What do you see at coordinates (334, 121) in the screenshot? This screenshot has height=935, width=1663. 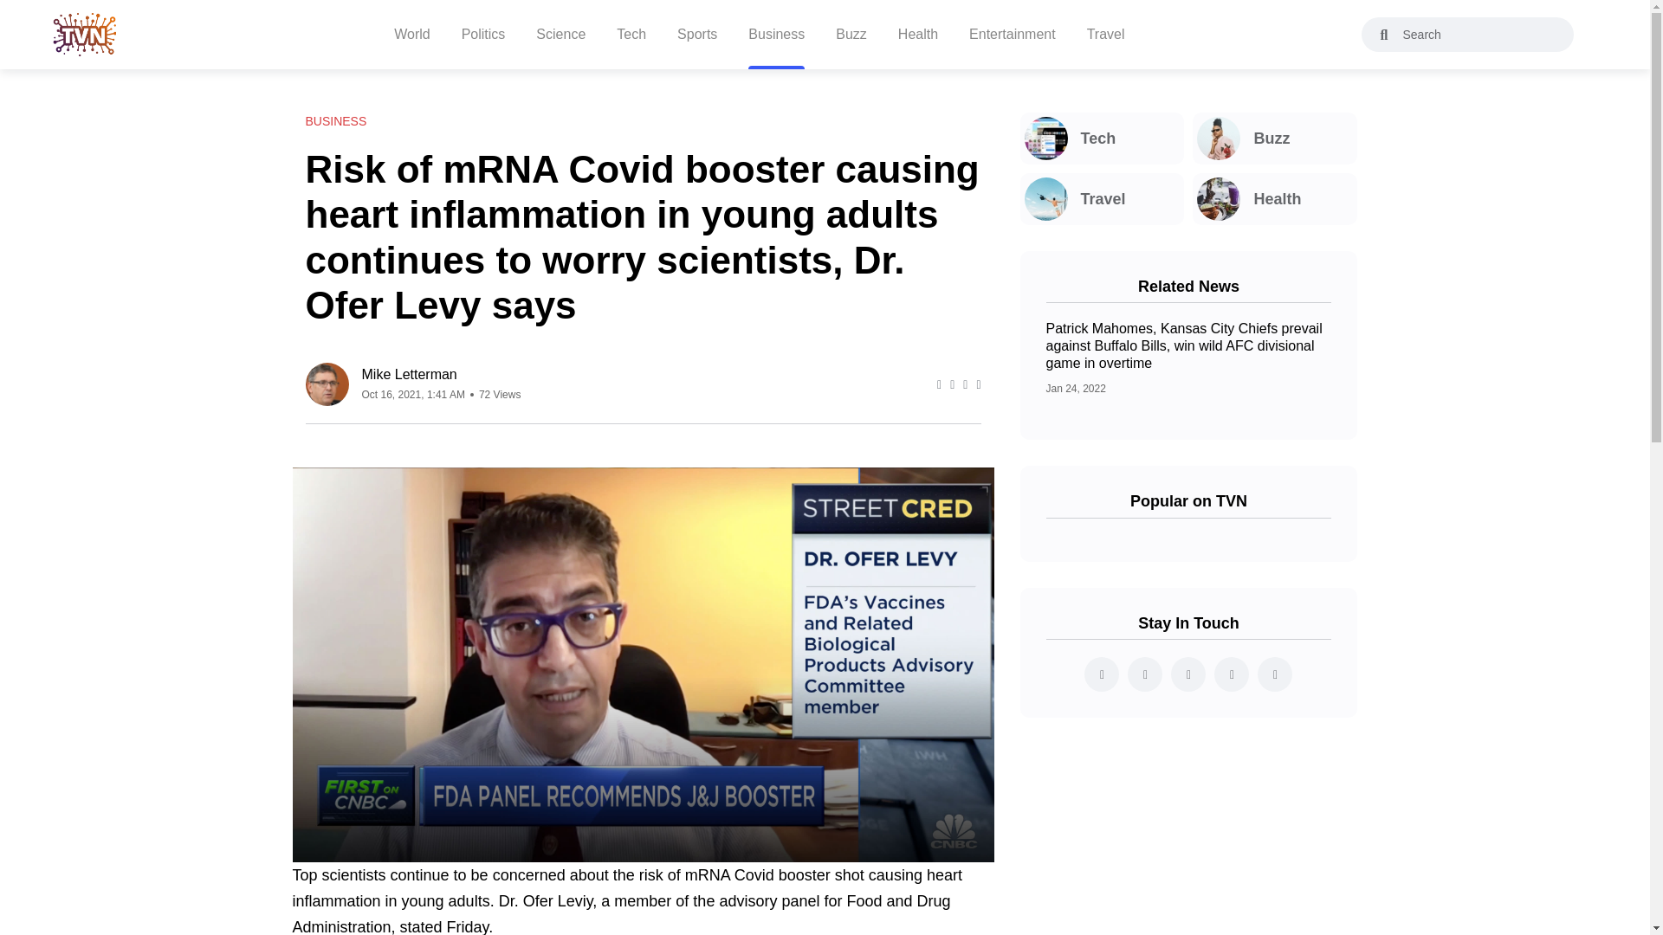 I see `BUSINESS` at bounding box center [334, 121].